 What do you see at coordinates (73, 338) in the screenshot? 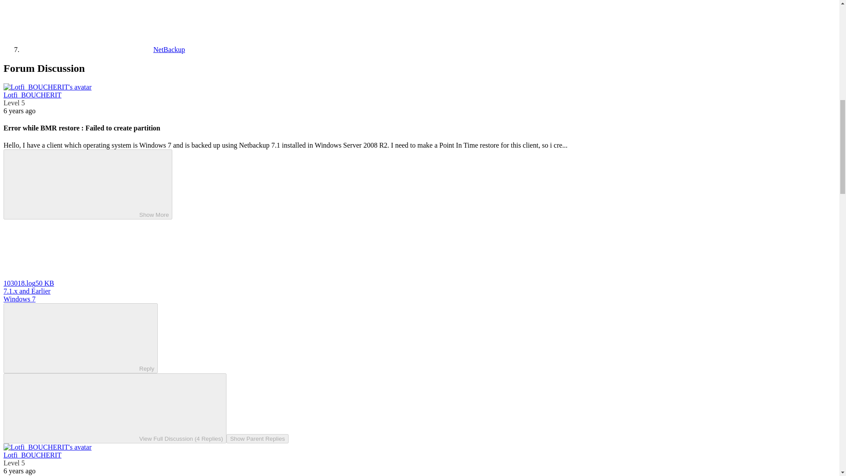
I see `Reply` at bounding box center [73, 338].